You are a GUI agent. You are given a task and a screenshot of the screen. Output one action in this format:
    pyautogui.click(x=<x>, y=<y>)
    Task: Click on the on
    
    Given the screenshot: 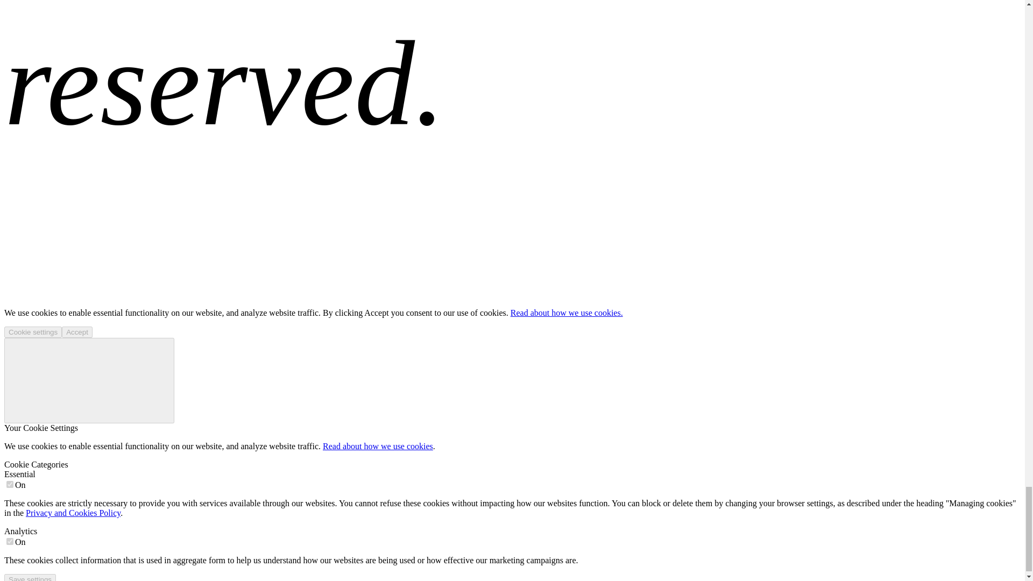 What is the action you would take?
    pyautogui.click(x=10, y=484)
    